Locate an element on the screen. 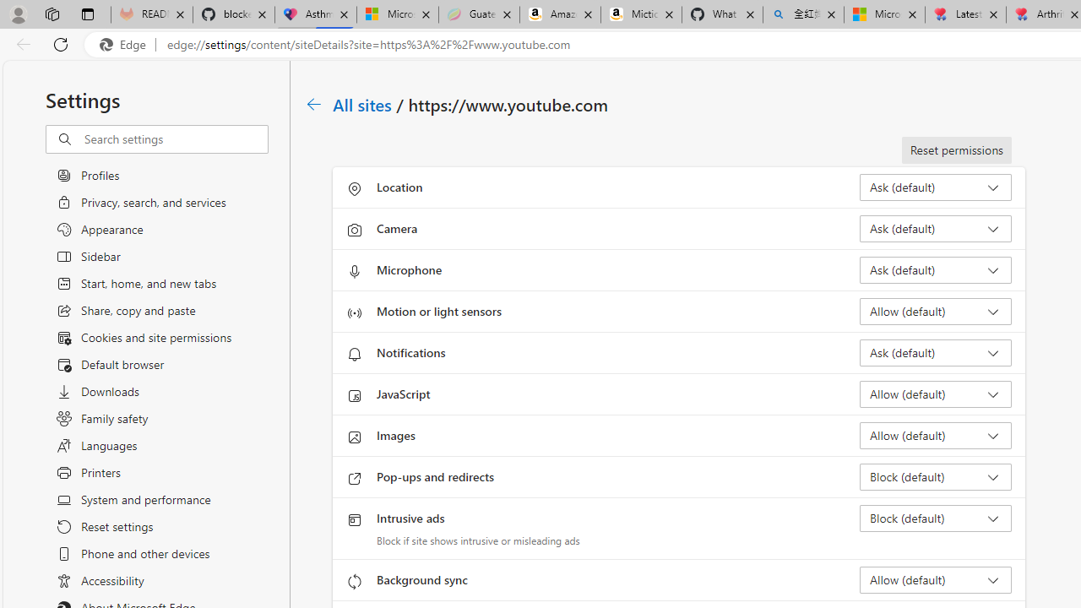 Image resolution: width=1081 pixels, height=608 pixels. Camera Ask (default) is located at coordinates (936, 228).